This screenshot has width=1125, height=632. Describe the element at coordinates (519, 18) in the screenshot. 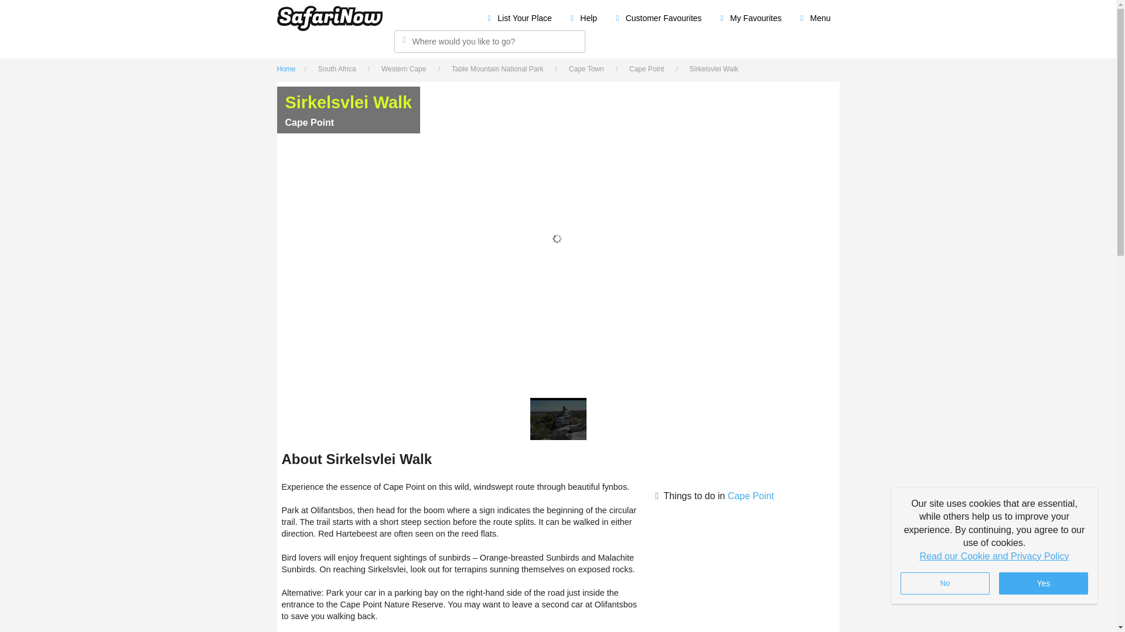

I see `List Your Place` at that location.